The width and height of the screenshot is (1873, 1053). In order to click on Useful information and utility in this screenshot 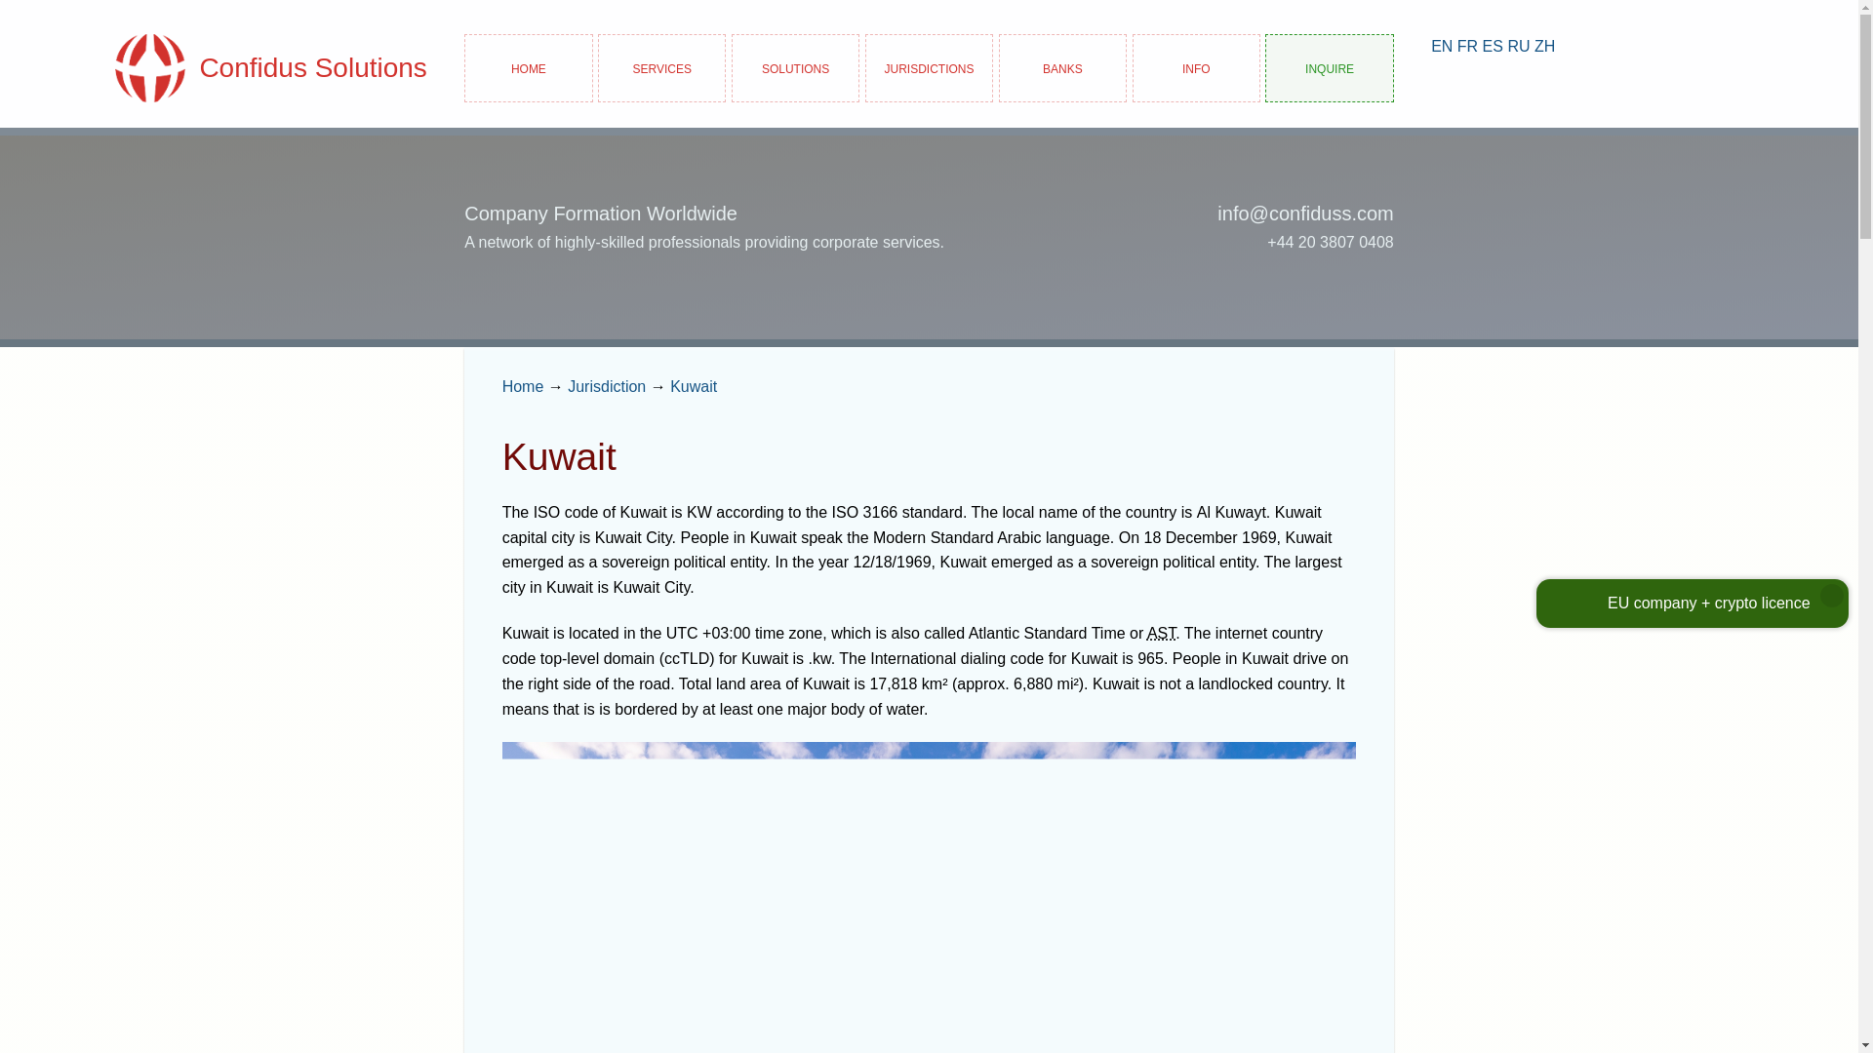, I will do `click(1196, 67)`.